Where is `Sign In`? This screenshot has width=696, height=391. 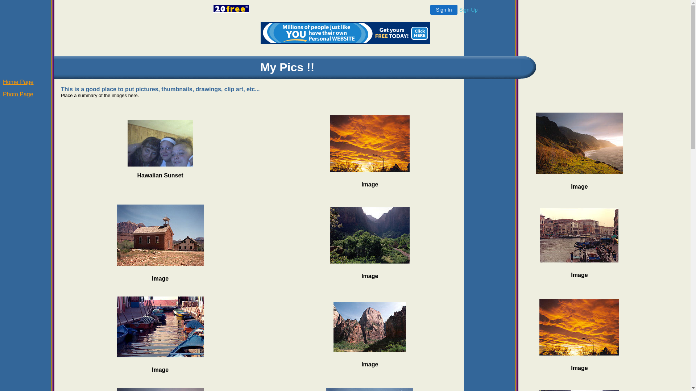
Sign In is located at coordinates (444, 10).